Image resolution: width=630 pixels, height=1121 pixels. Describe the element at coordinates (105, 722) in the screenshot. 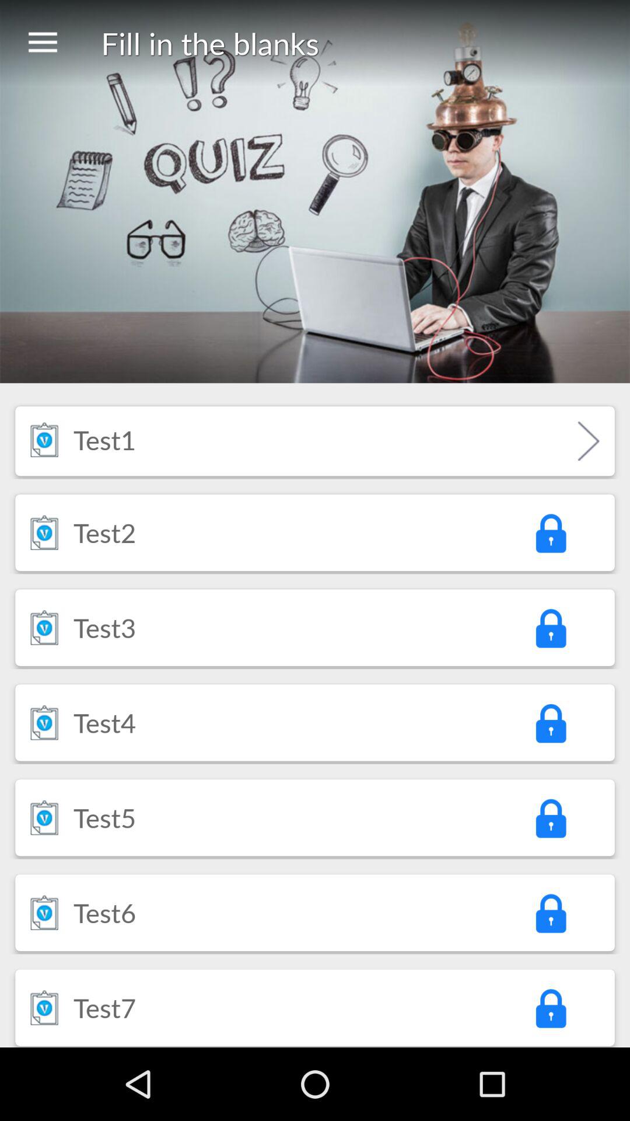

I see `select the test4` at that location.